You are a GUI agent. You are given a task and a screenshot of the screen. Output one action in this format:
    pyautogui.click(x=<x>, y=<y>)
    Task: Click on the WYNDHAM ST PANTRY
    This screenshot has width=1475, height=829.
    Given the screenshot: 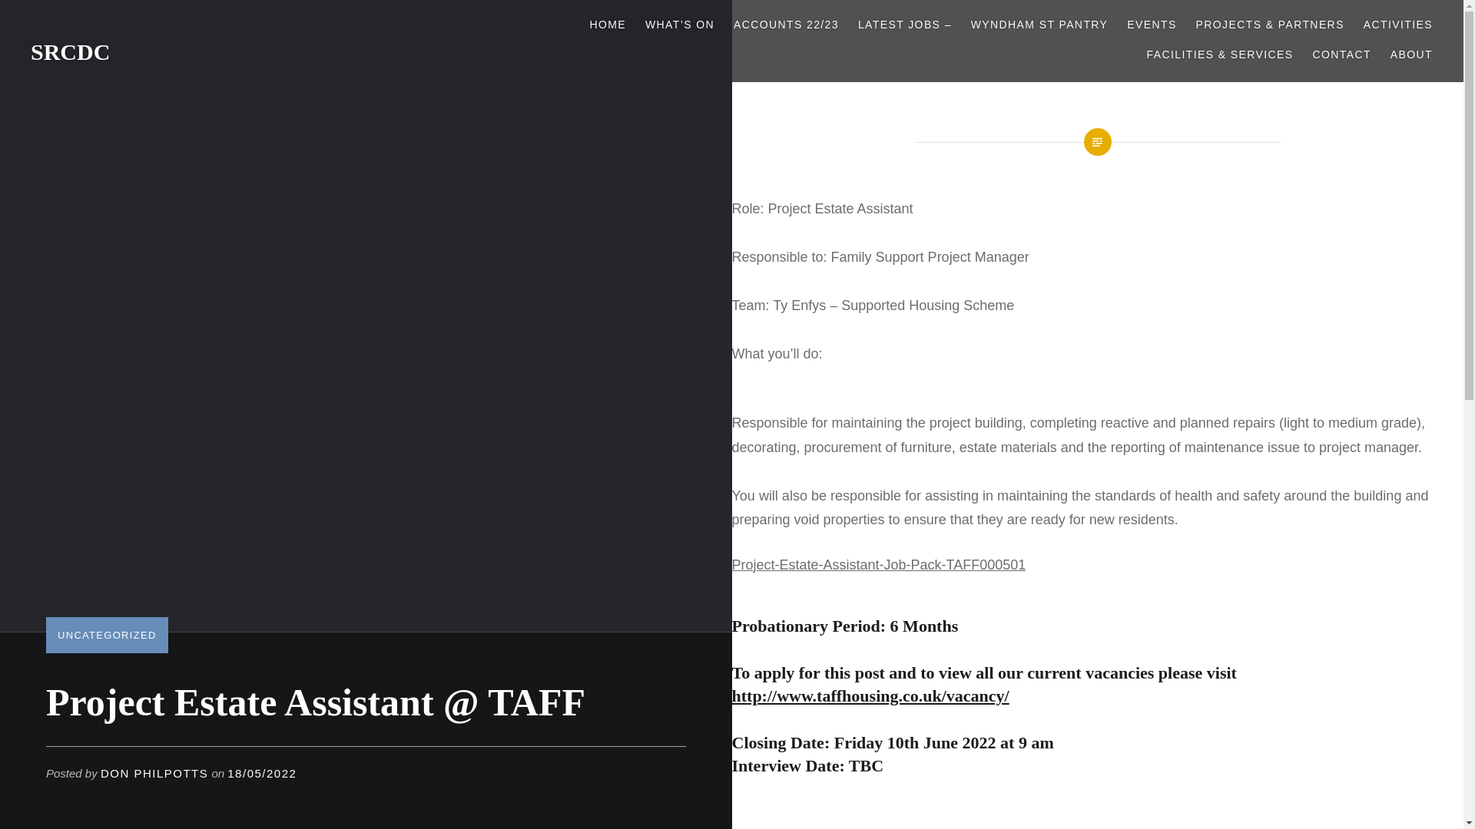 What is the action you would take?
    pyautogui.click(x=1039, y=25)
    